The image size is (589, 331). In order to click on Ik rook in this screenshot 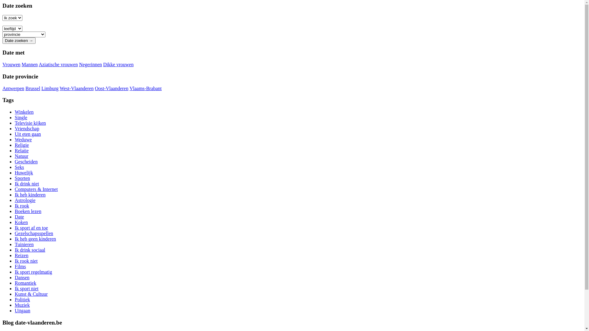, I will do `click(22, 206)`.